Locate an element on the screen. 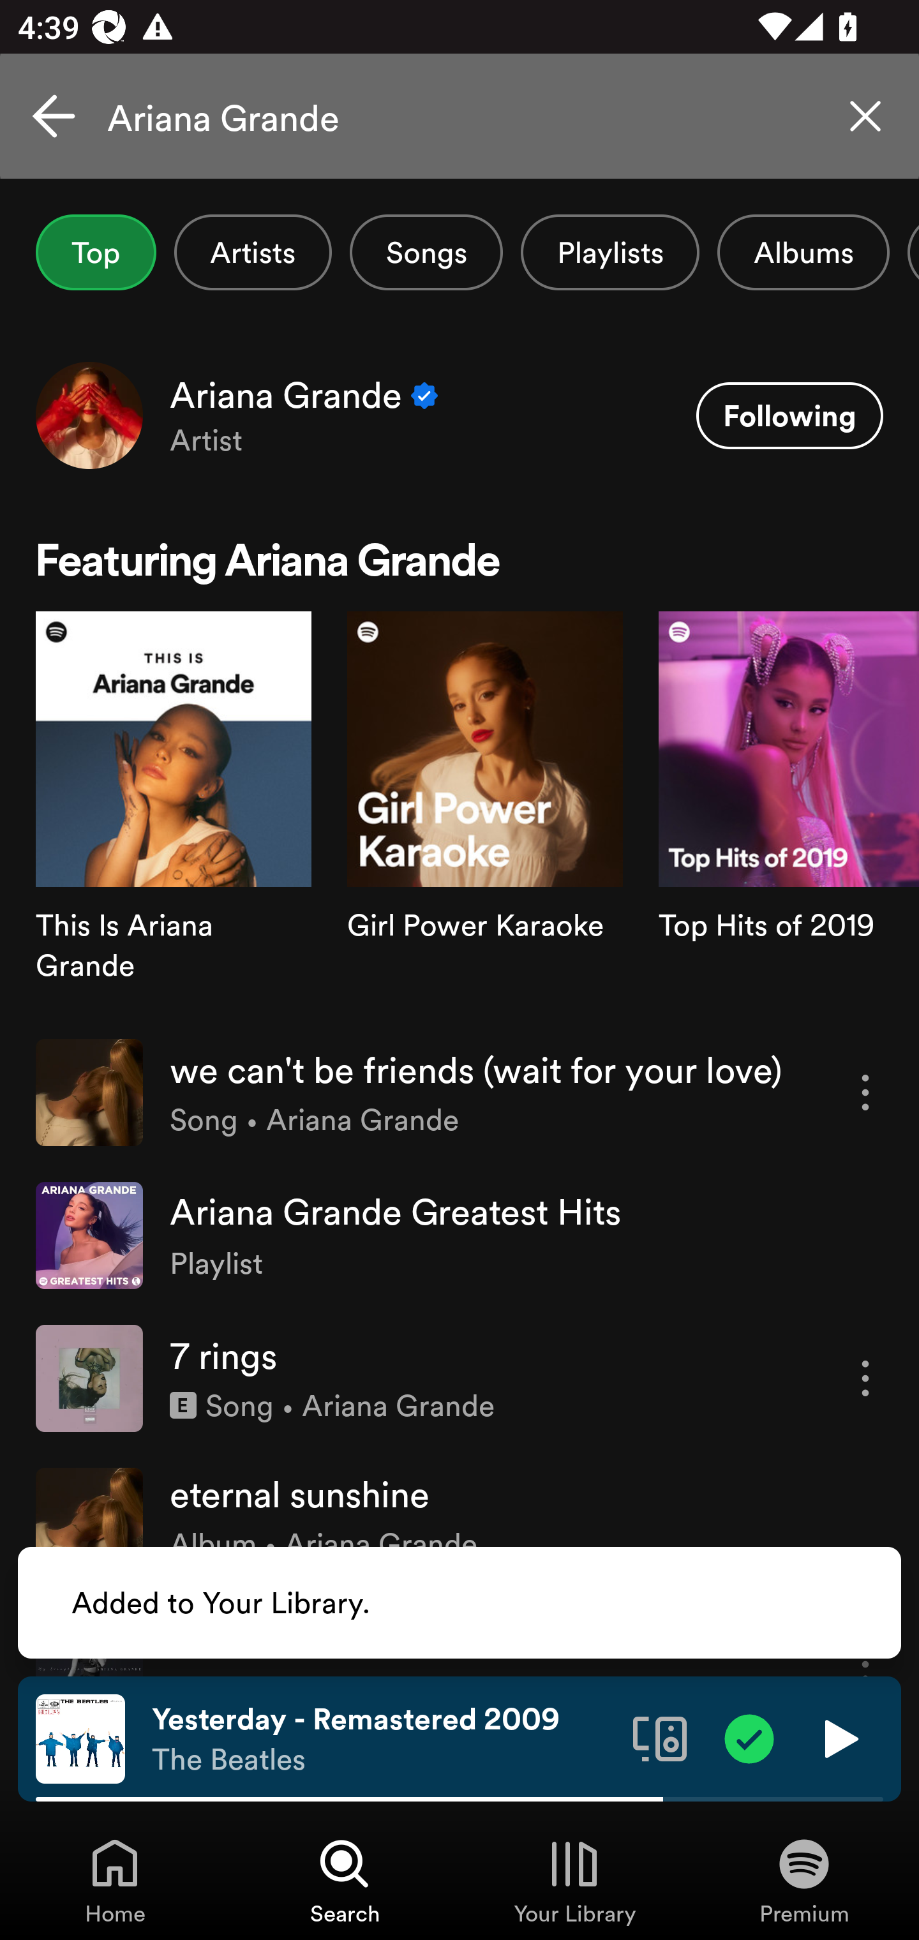 The height and width of the screenshot is (1940, 919). Item added is located at coordinates (749, 1738).